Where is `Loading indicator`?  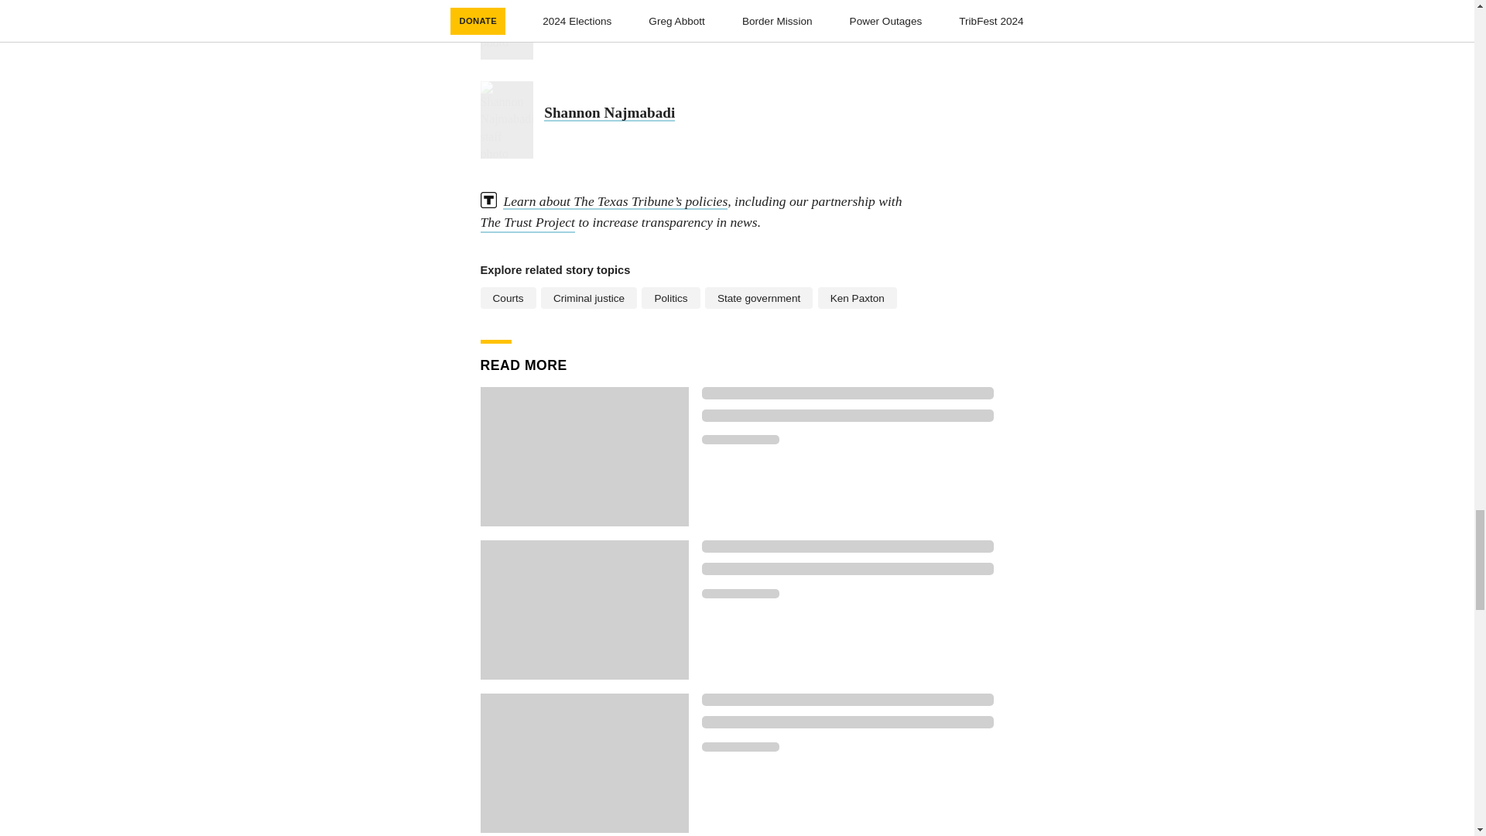 Loading indicator is located at coordinates (847, 393).